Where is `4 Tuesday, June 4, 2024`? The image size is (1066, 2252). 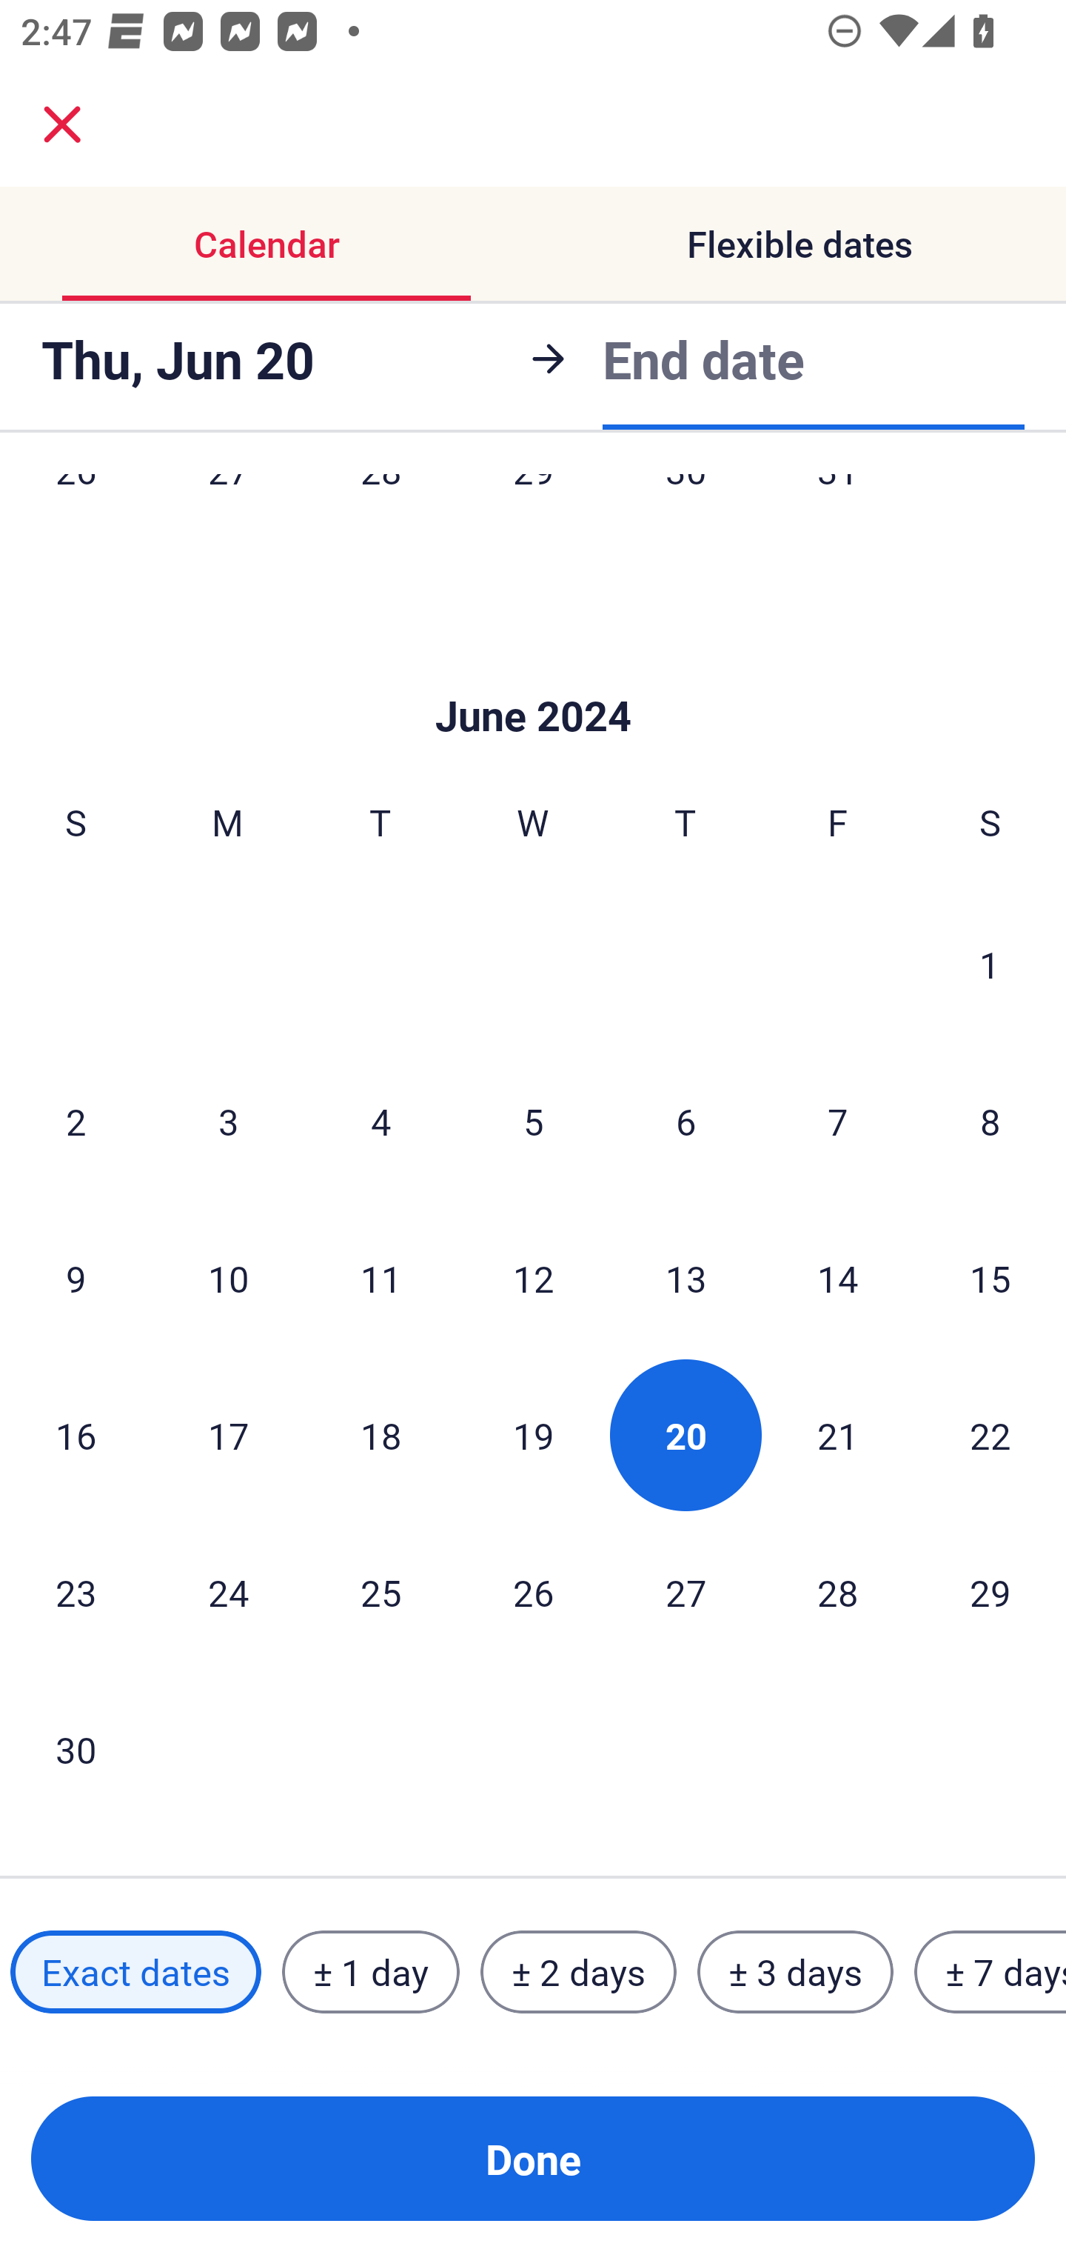
4 Tuesday, June 4, 2024 is located at coordinates (381, 1122).